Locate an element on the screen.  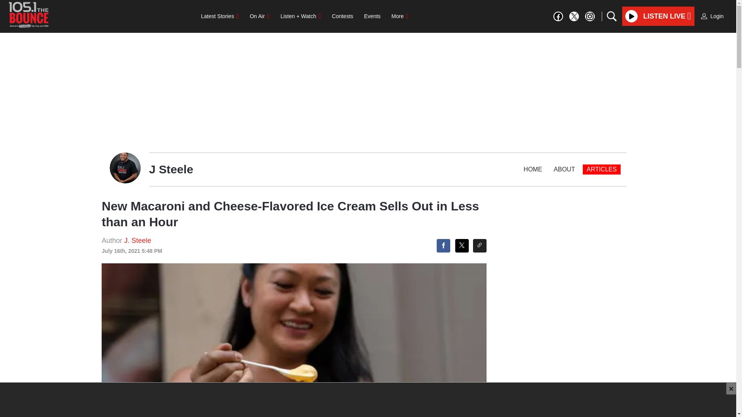
On Air is located at coordinates (259, 16).